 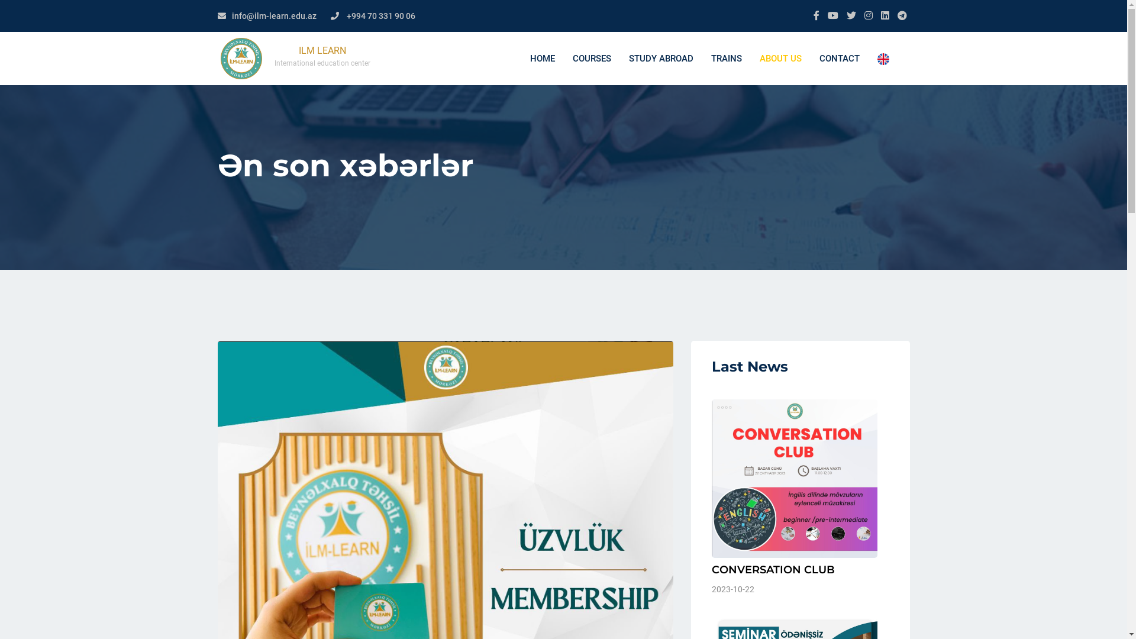 I want to click on STUDY ABROAD, so click(x=661, y=59).